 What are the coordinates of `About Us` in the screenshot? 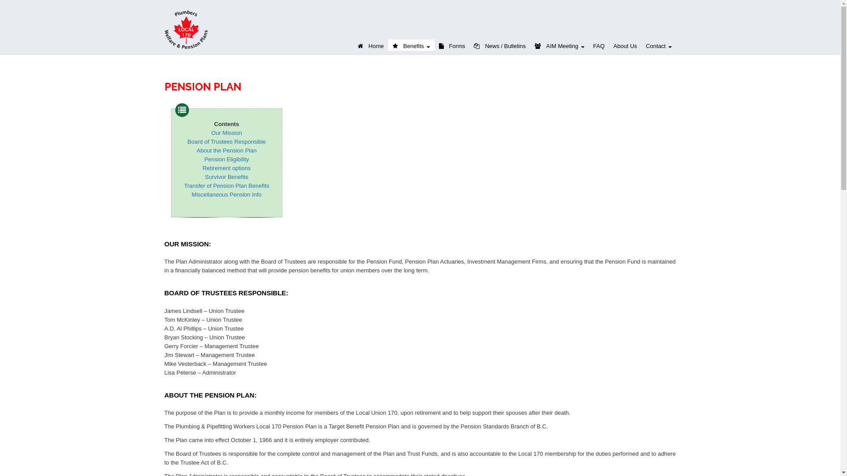 It's located at (626, 45).